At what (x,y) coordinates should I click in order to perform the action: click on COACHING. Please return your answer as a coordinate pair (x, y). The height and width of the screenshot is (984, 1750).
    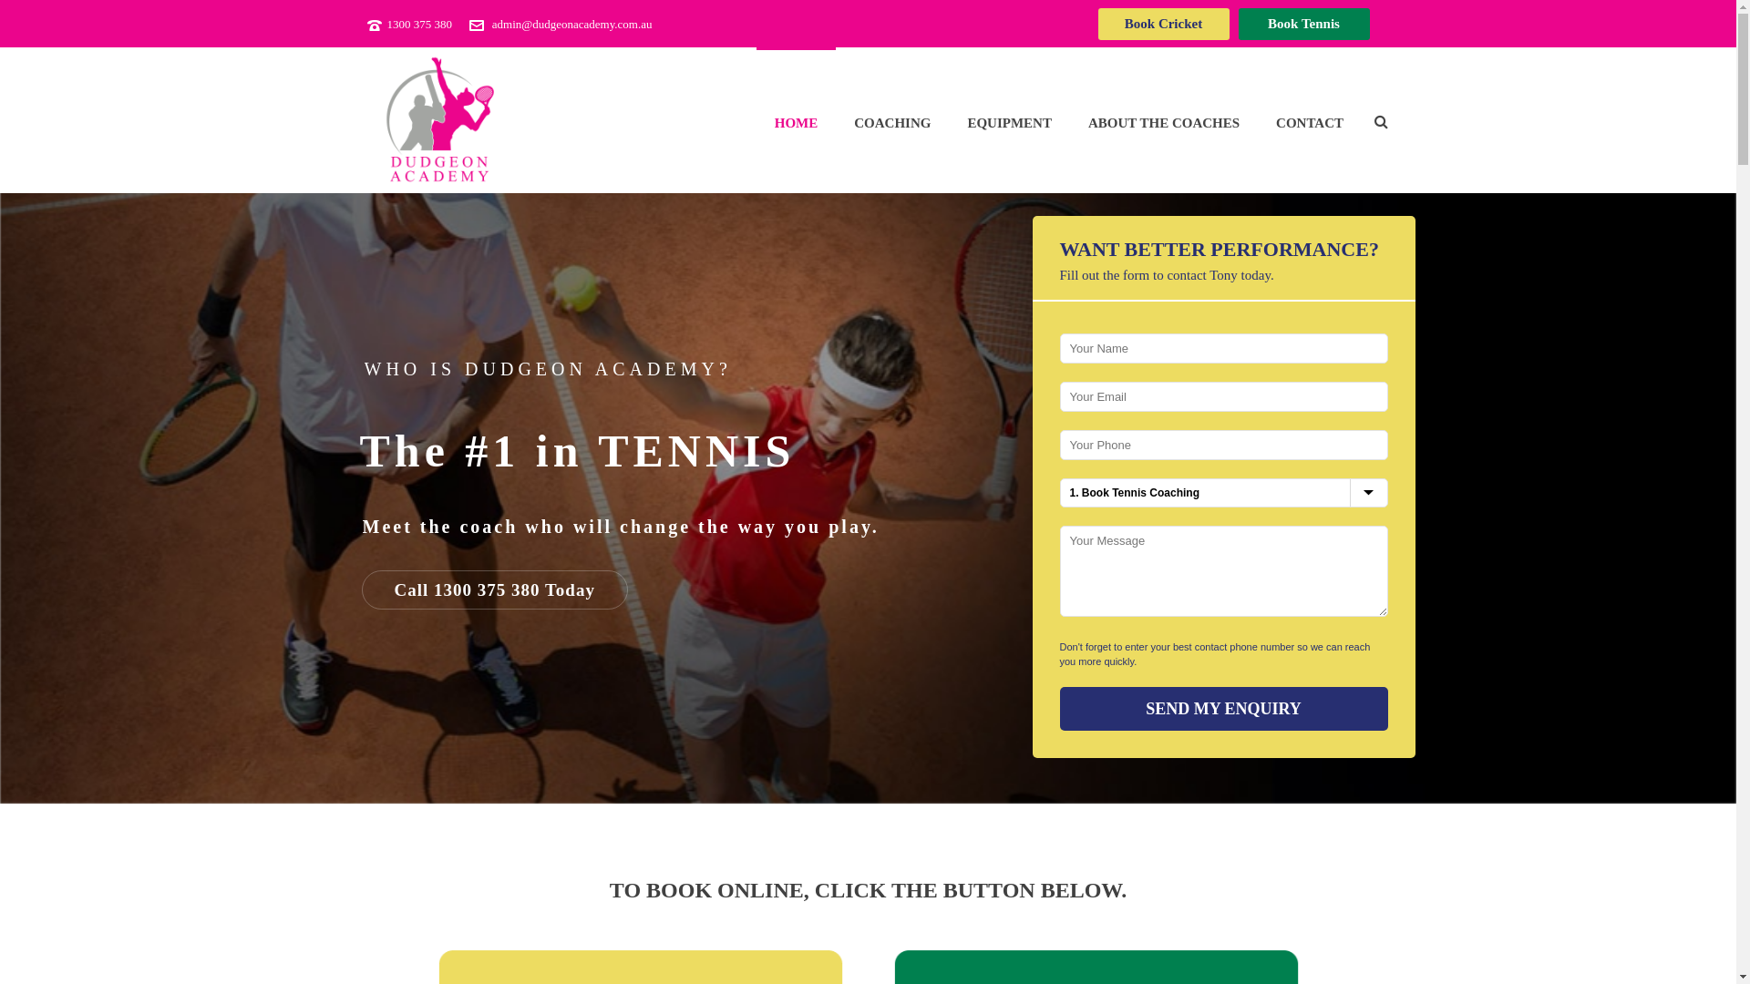
    Looking at the image, I should click on (892, 120).